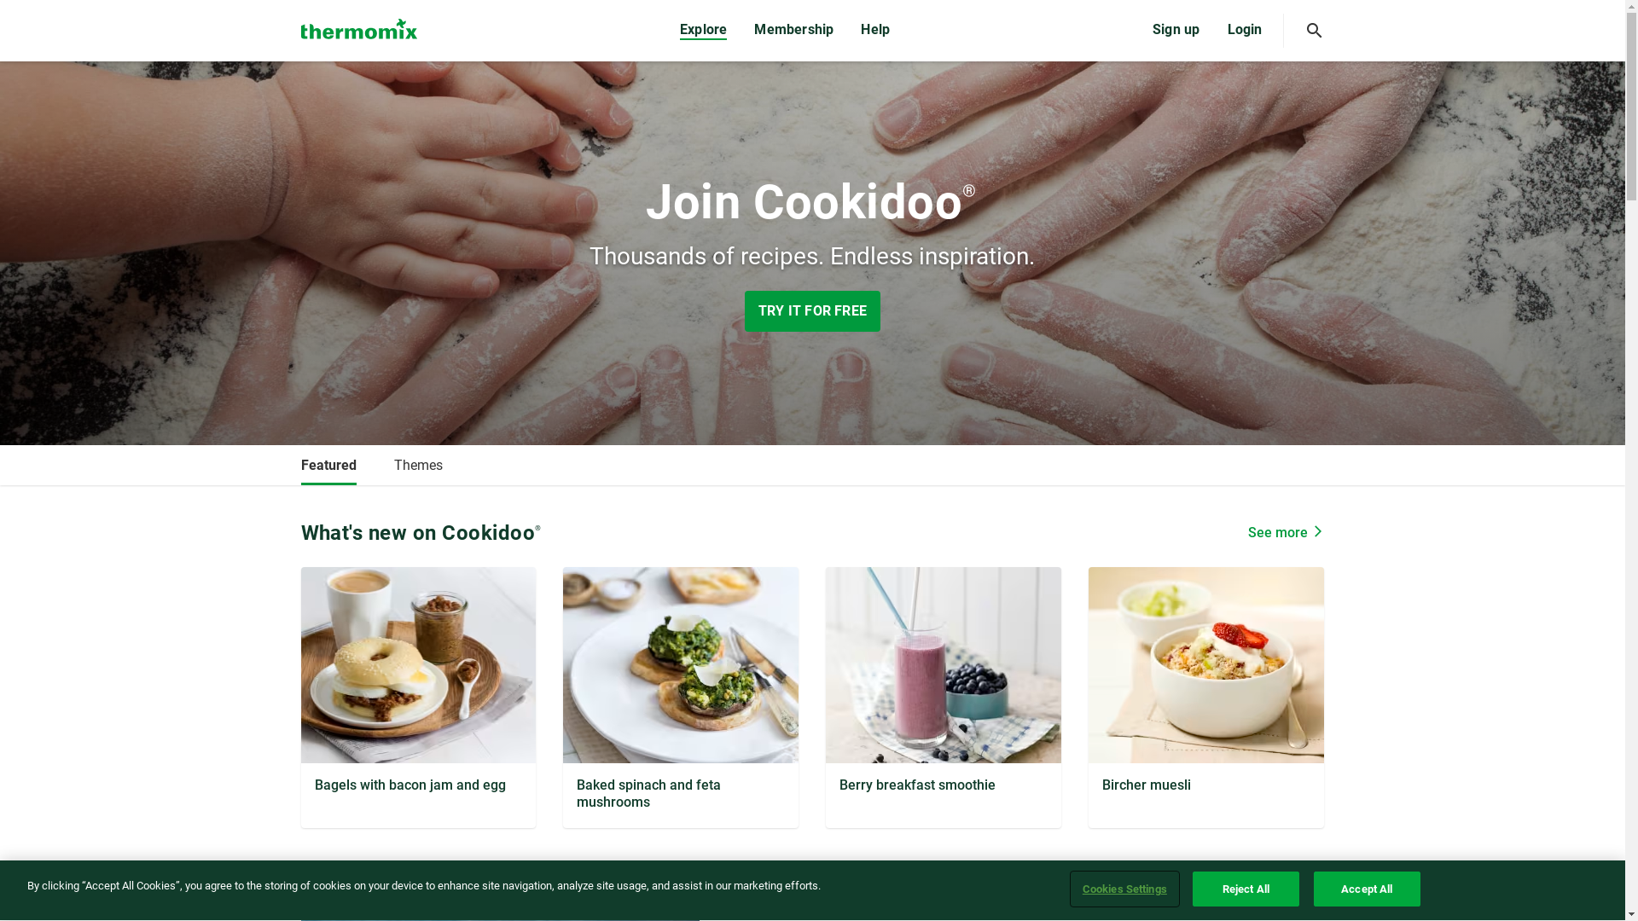 This screenshot has height=921, width=1638. Describe the element at coordinates (703, 32) in the screenshot. I see `Explore` at that location.